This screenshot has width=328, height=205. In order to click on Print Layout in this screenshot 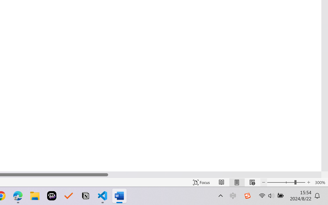, I will do `click(237, 182)`.